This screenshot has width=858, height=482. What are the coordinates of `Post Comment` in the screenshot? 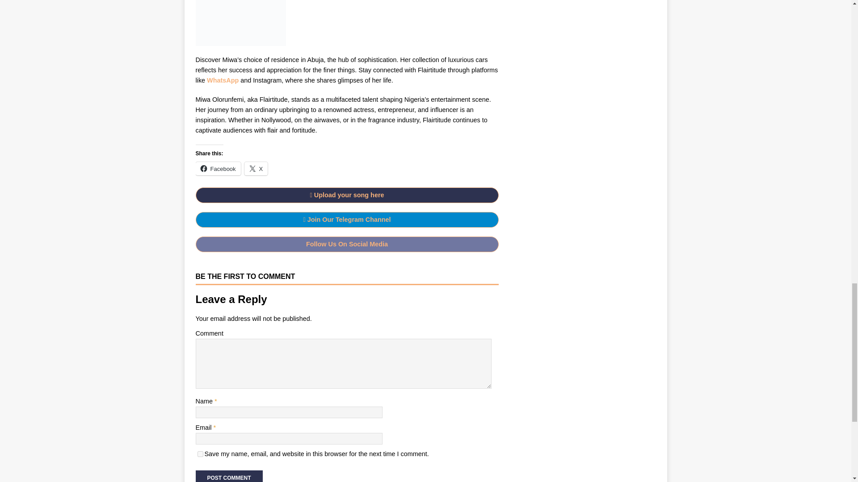 It's located at (229, 476).